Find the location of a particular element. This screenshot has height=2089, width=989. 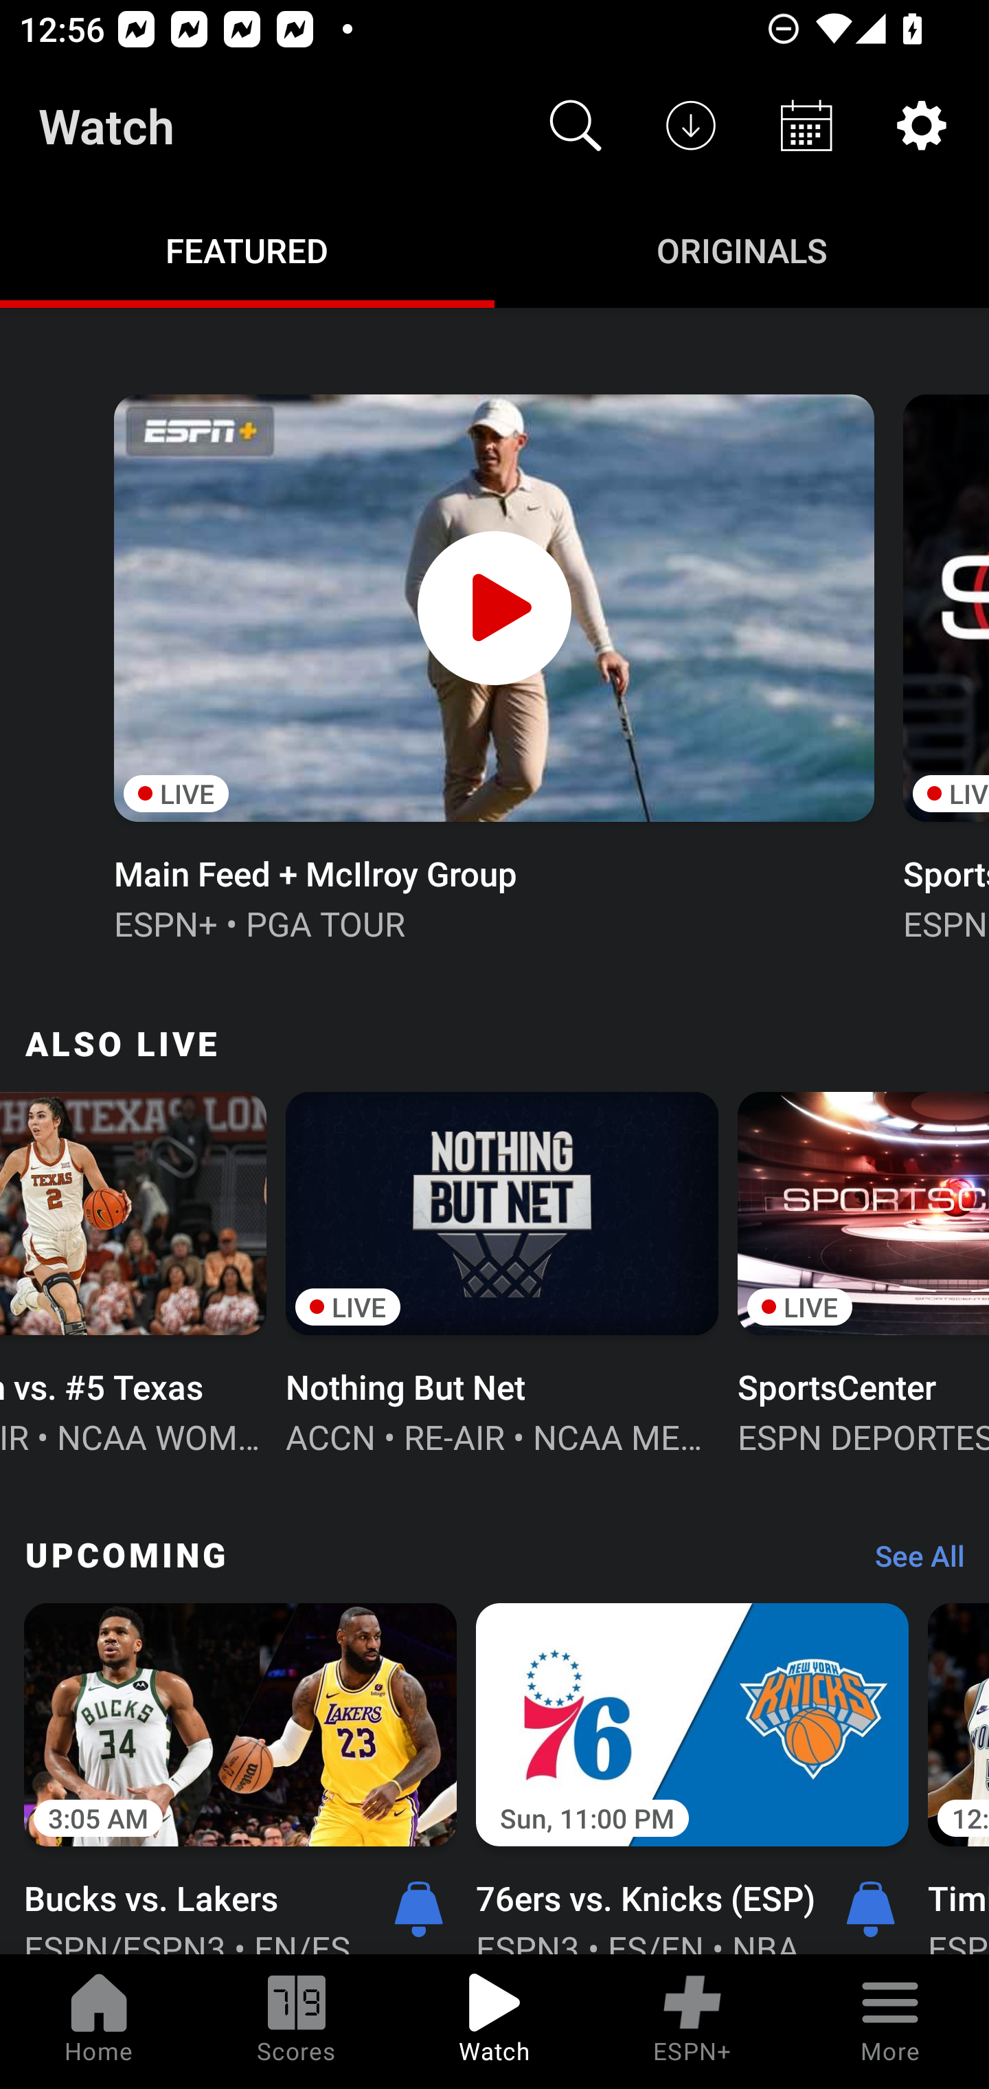

Scores is located at coordinates (297, 2022).